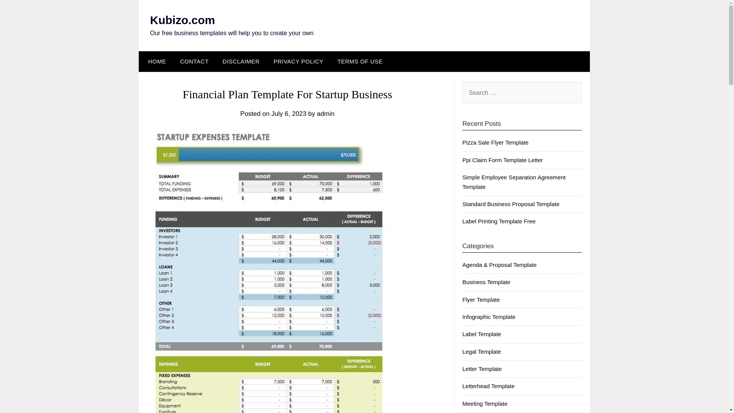 The height and width of the screenshot is (413, 734). I want to click on DISCLAIMER, so click(241, 61).